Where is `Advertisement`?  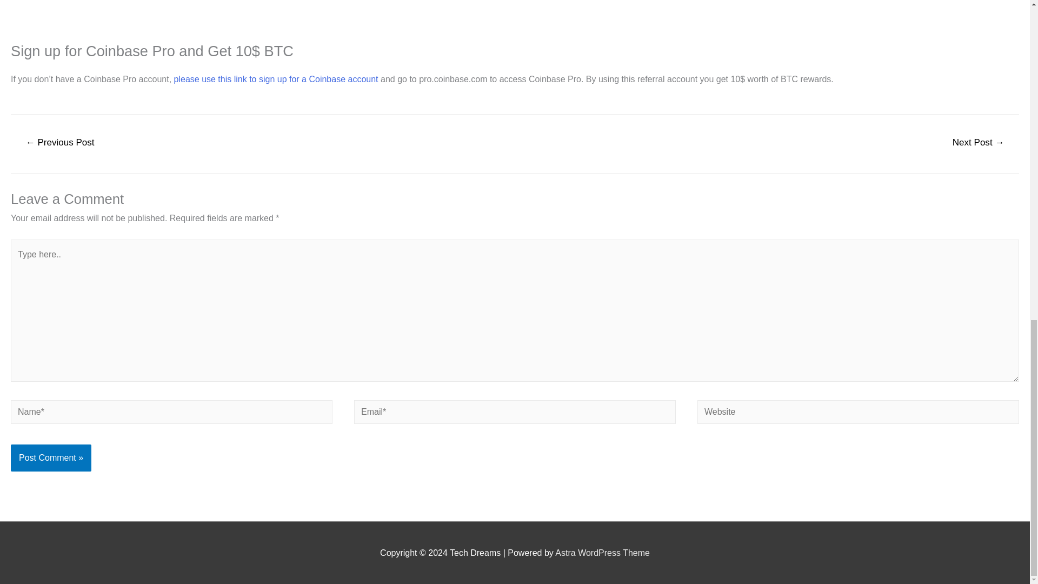
Advertisement is located at coordinates (335, 18).